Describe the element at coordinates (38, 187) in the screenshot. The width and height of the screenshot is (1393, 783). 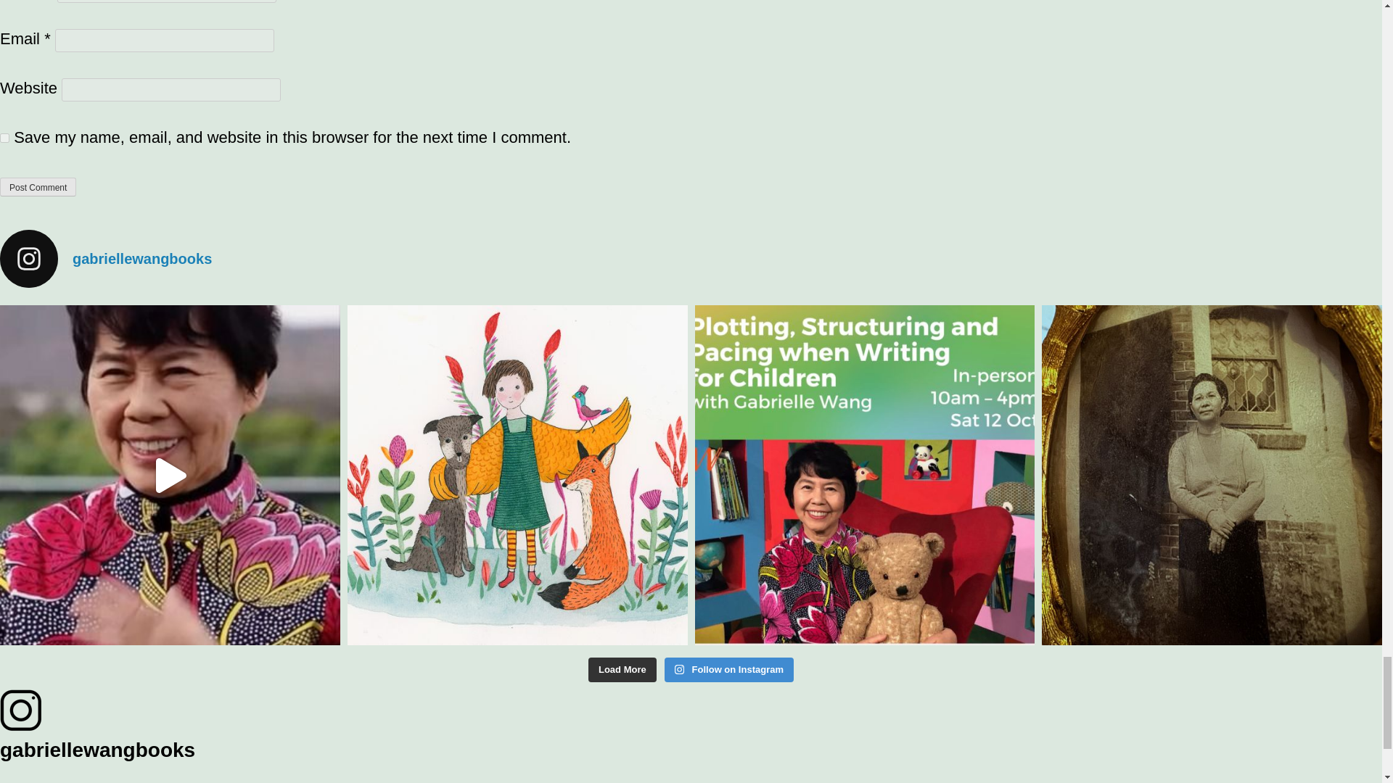
I see `Post Comment` at that location.